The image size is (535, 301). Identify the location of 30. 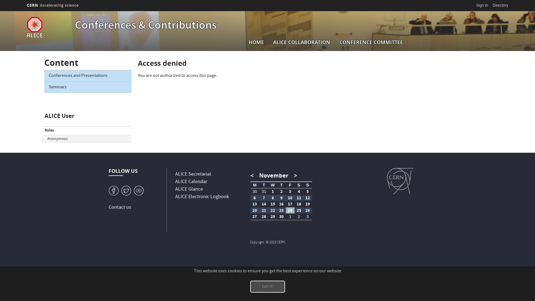
(281, 217).